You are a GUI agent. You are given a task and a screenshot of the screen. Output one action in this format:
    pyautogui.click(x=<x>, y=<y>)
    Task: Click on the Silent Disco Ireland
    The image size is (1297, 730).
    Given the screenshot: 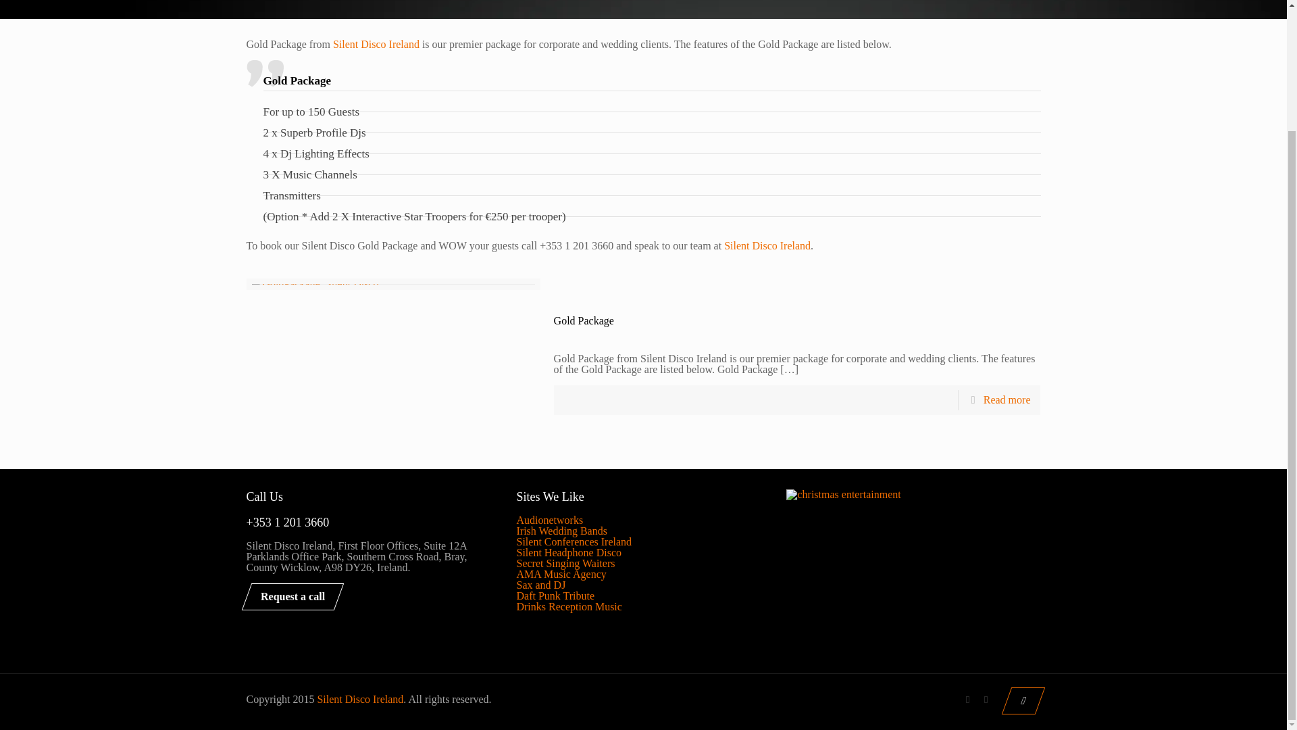 What is the action you would take?
    pyautogui.click(x=767, y=245)
    